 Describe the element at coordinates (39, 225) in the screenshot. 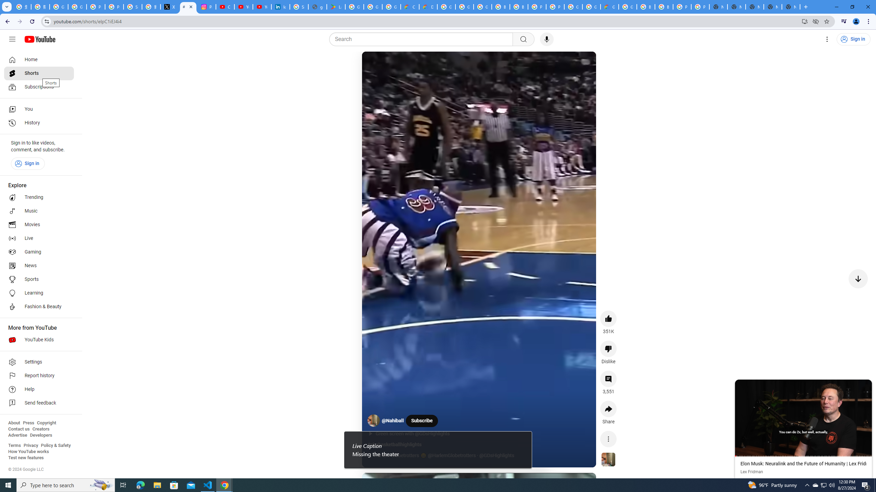

I see `Movies` at that location.